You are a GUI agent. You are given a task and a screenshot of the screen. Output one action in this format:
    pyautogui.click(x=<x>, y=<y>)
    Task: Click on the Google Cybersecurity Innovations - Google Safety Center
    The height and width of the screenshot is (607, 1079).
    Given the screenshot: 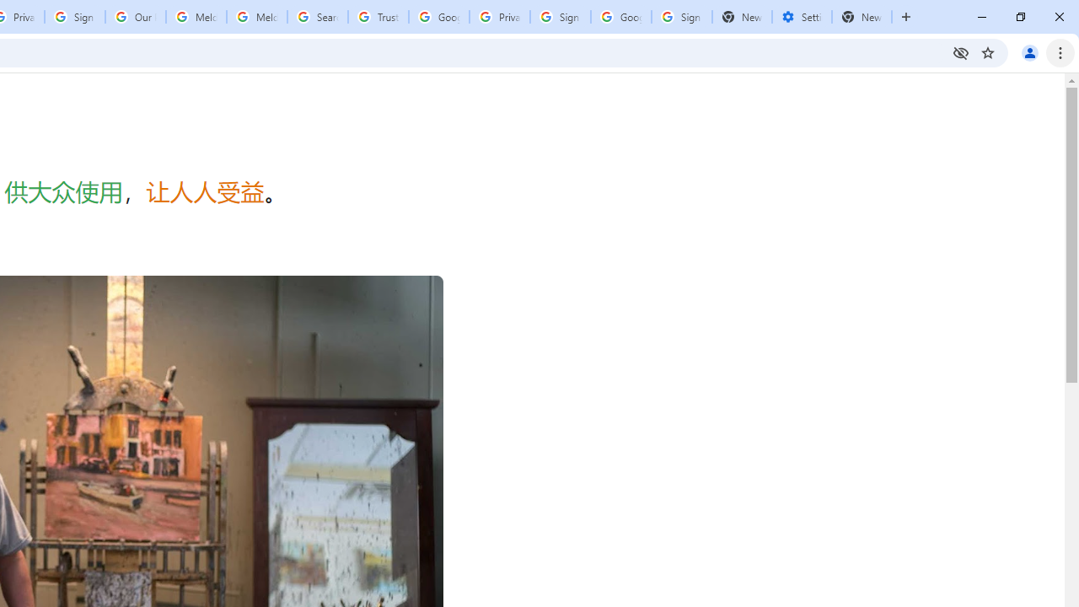 What is the action you would take?
    pyautogui.click(x=621, y=17)
    